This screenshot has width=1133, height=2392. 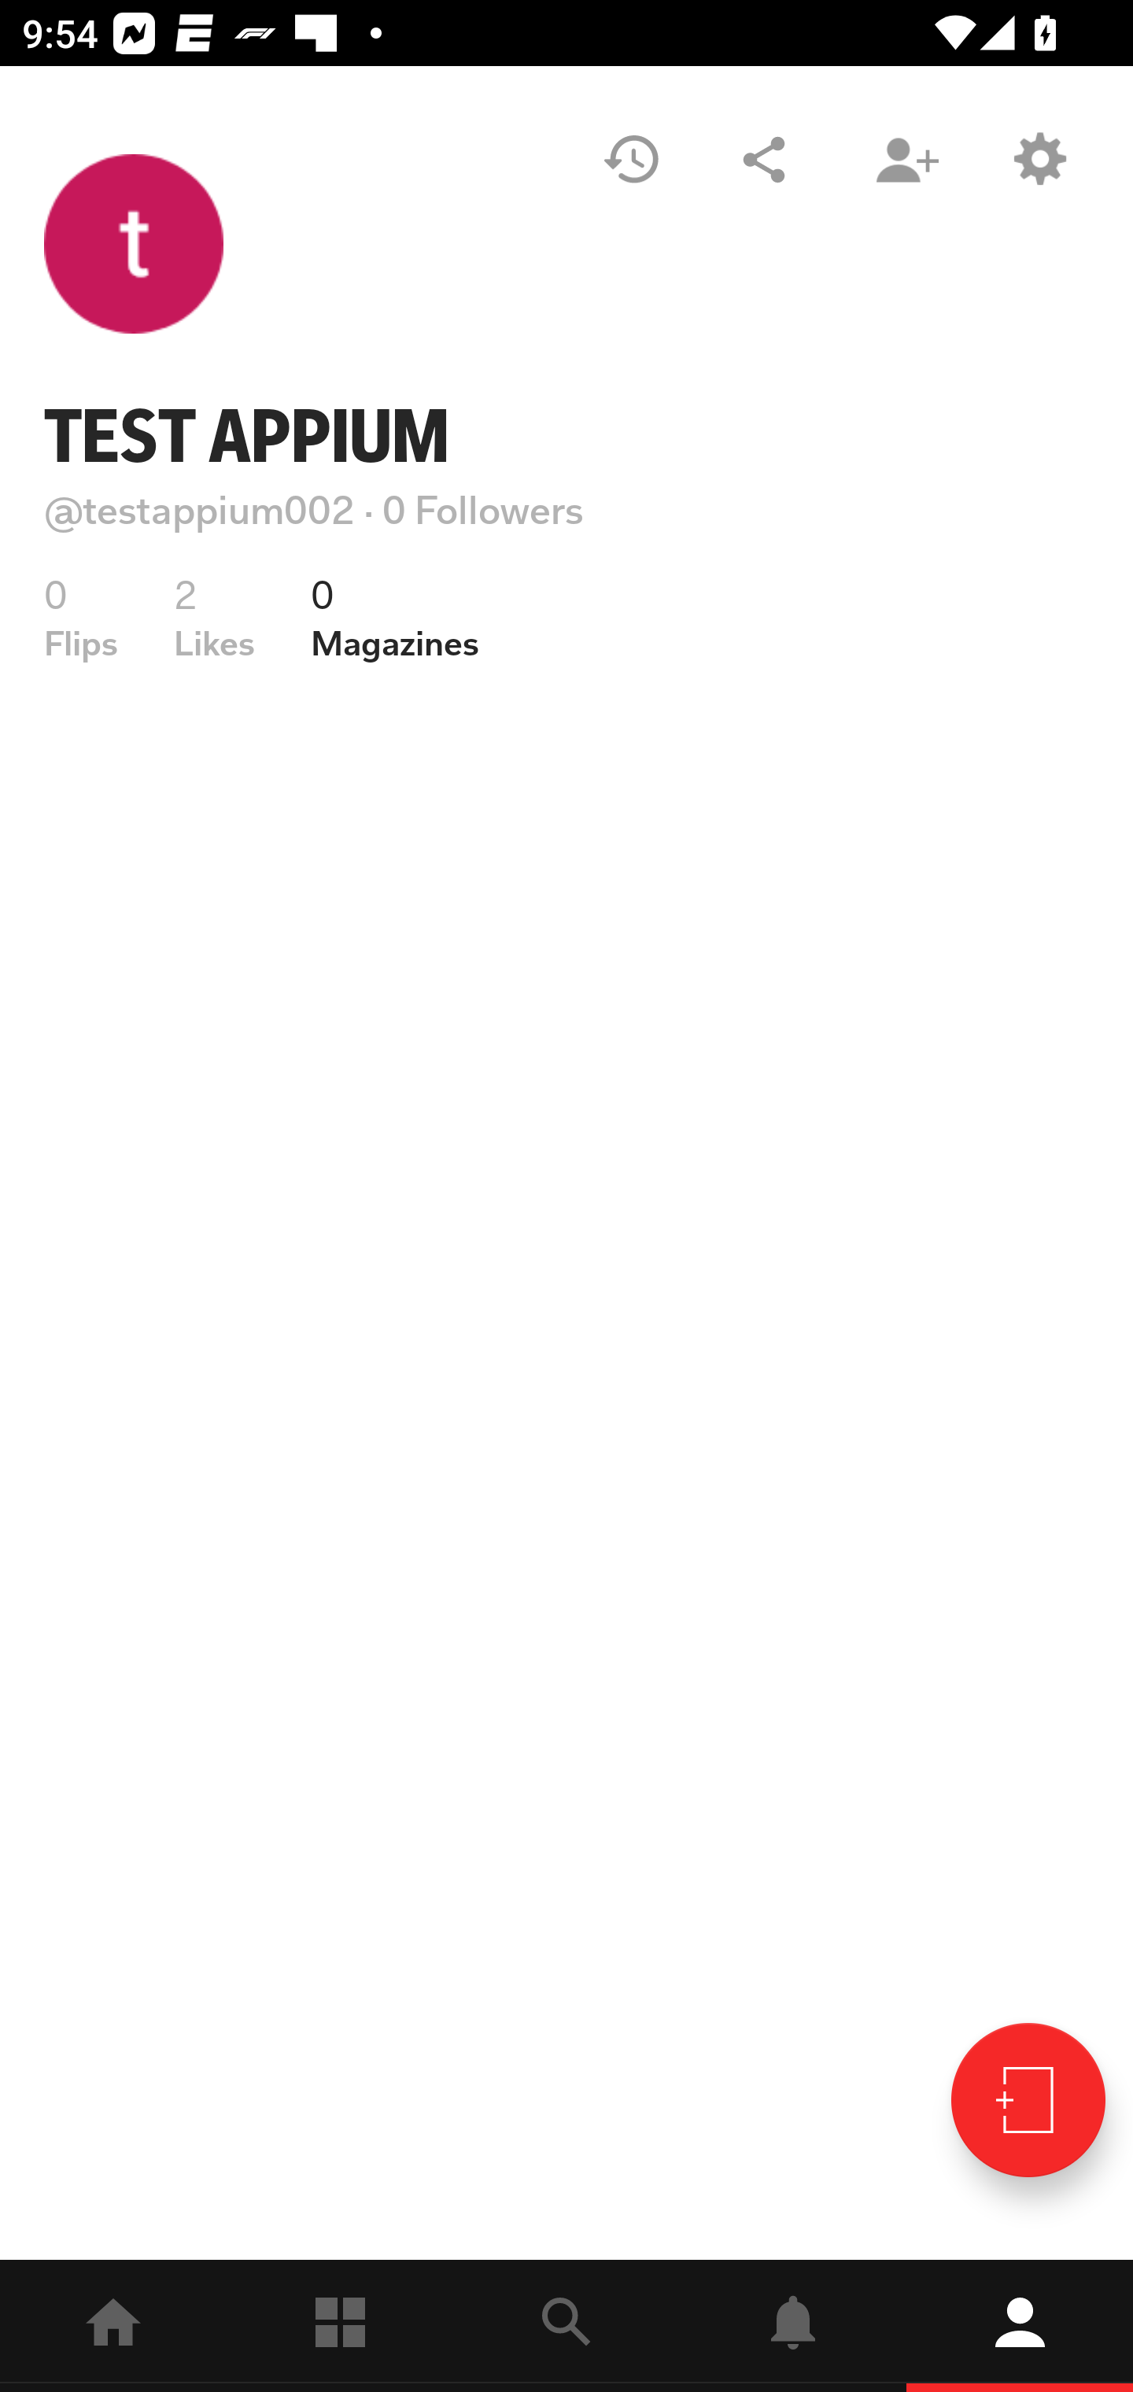 What do you see at coordinates (395, 618) in the screenshot?
I see `0 Magazines` at bounding box center [395, 618].